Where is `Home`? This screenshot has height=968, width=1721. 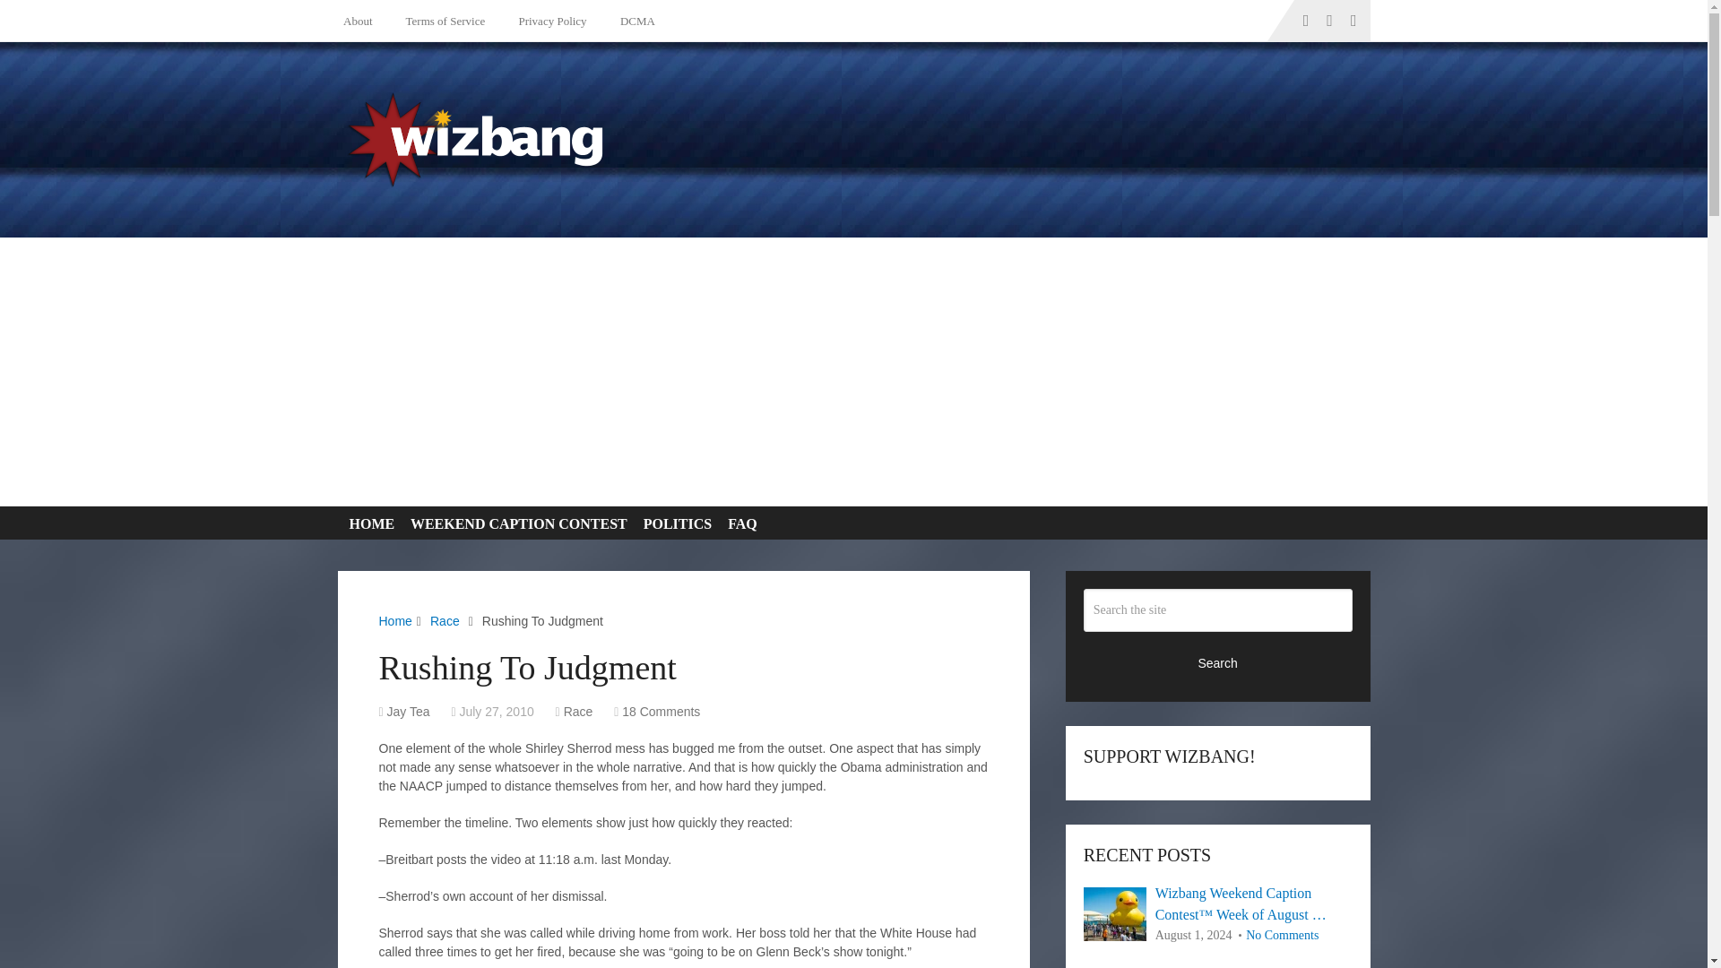 Home is located at coordinates (394, 620).